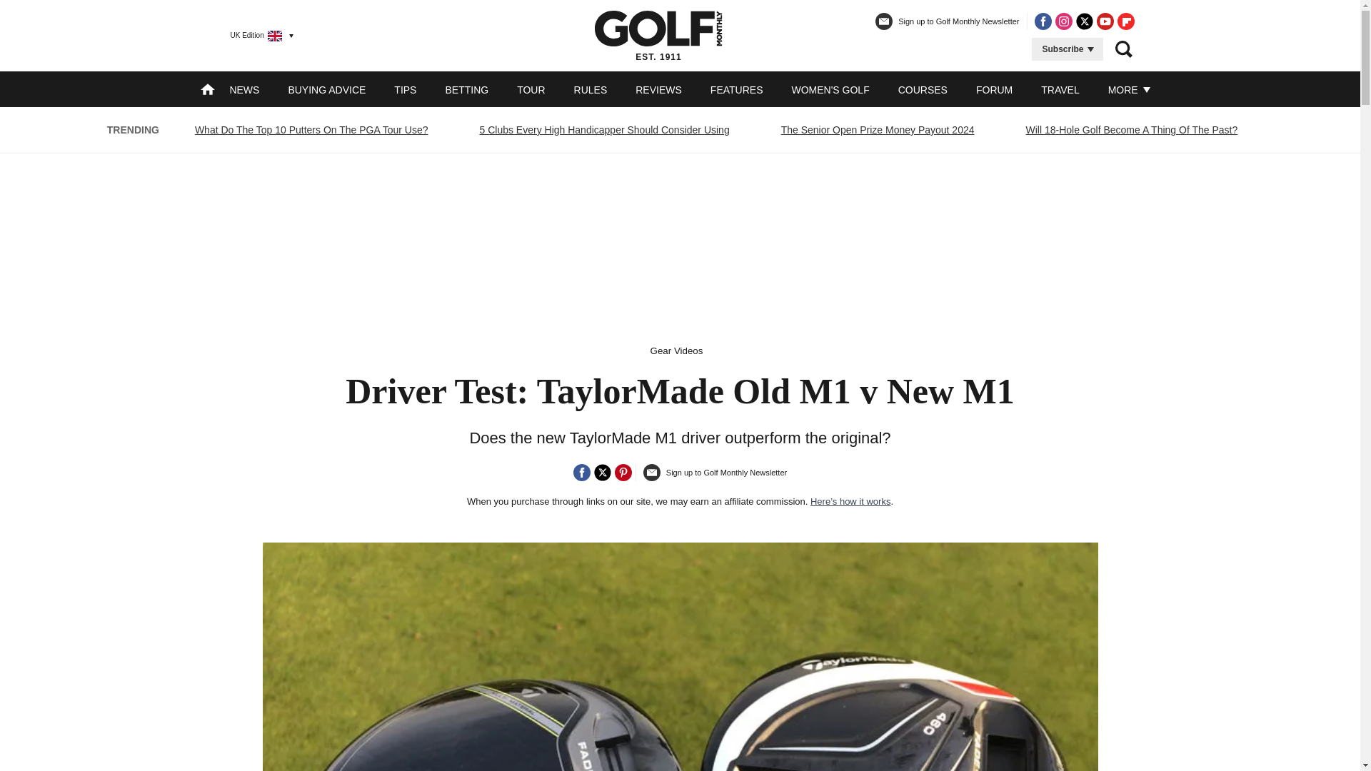 Image resolution: width=1371 pixels, height=771 pixels. I want to click on TRAVEL, so click(1060, 89).